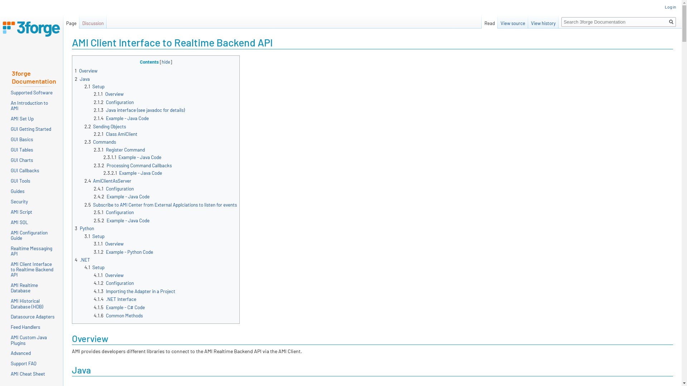  I want to click on 4 .NET, so click(82, 260).